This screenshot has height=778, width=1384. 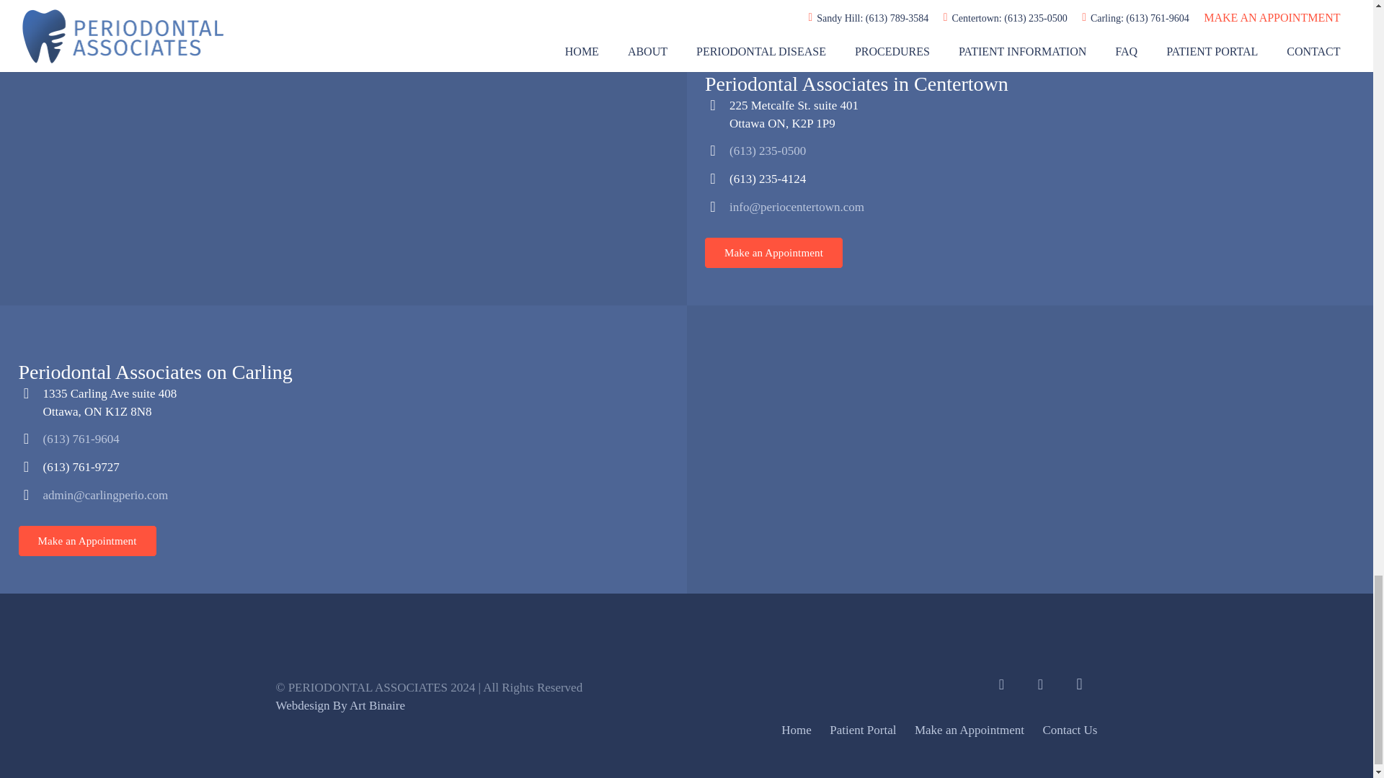 I want to click on Instagram, so click(x=1079, y=684).